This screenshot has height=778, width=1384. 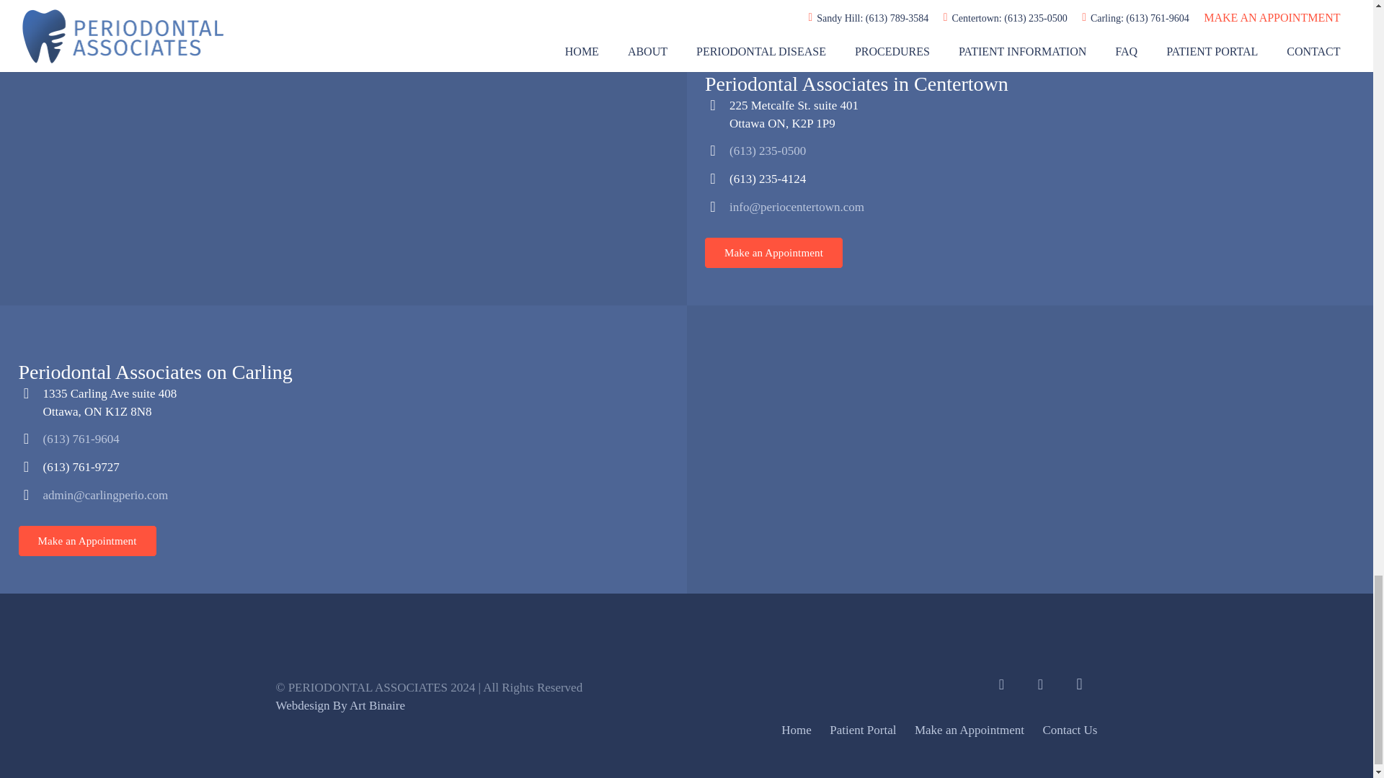 I want to click on Instagram, so click(x=1079, y=684).